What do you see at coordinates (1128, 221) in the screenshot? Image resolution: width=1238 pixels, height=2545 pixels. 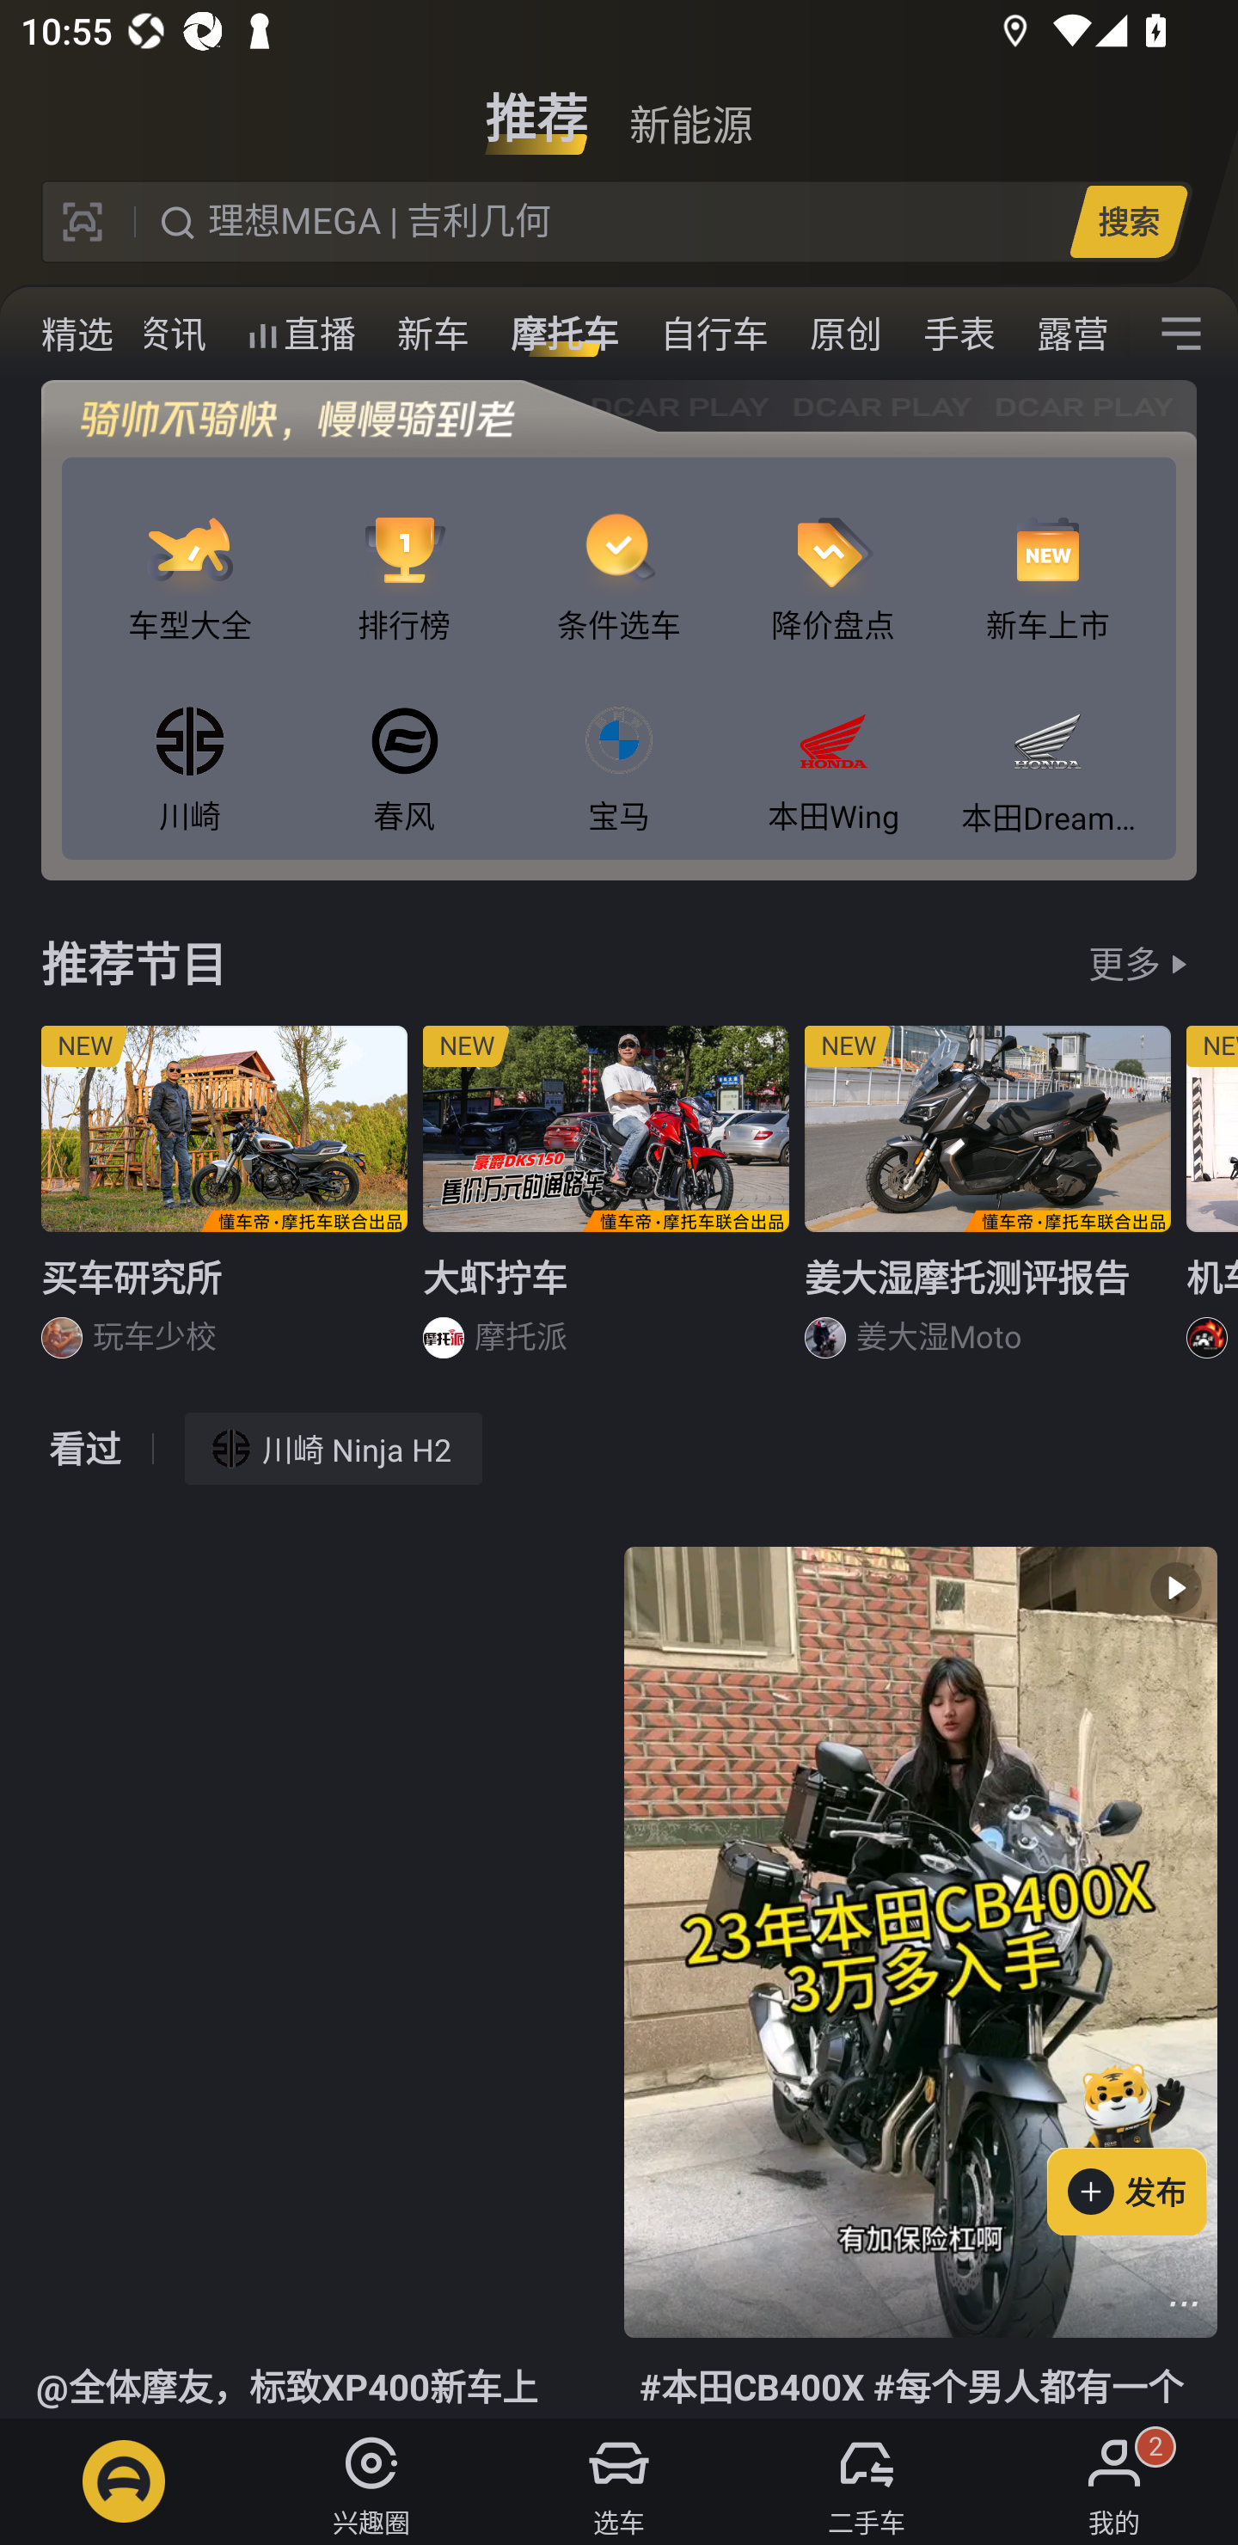 I see `搜索` at bounding box center [1128, 221].